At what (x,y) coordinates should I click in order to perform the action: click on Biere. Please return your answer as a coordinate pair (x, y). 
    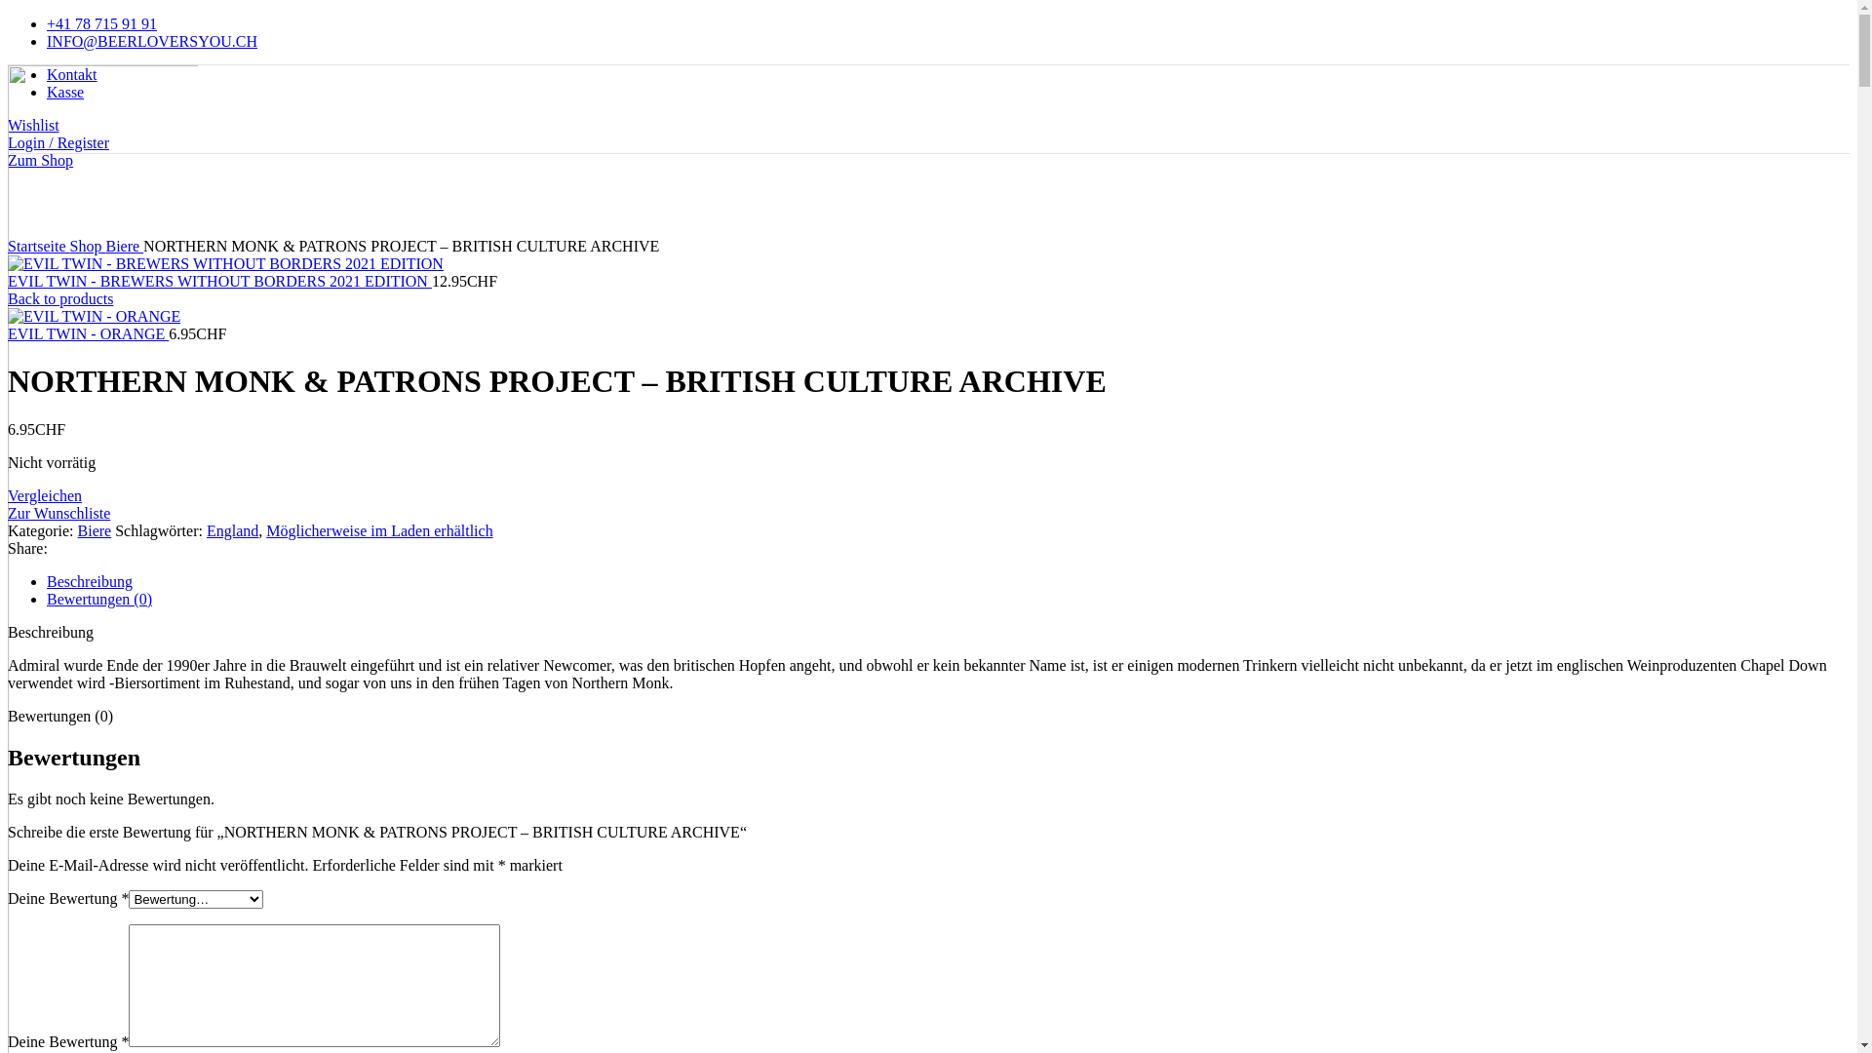
    Looking at the image, I should click on (96, 530).